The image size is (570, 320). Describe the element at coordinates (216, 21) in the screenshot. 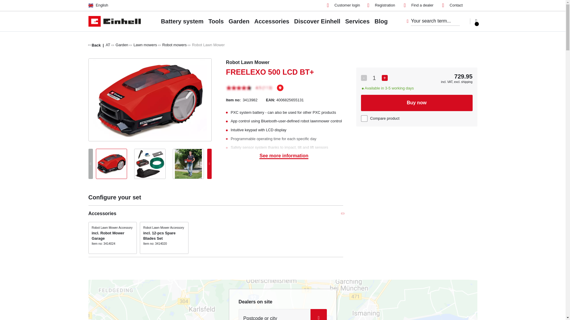

I see `Tools` at that location.